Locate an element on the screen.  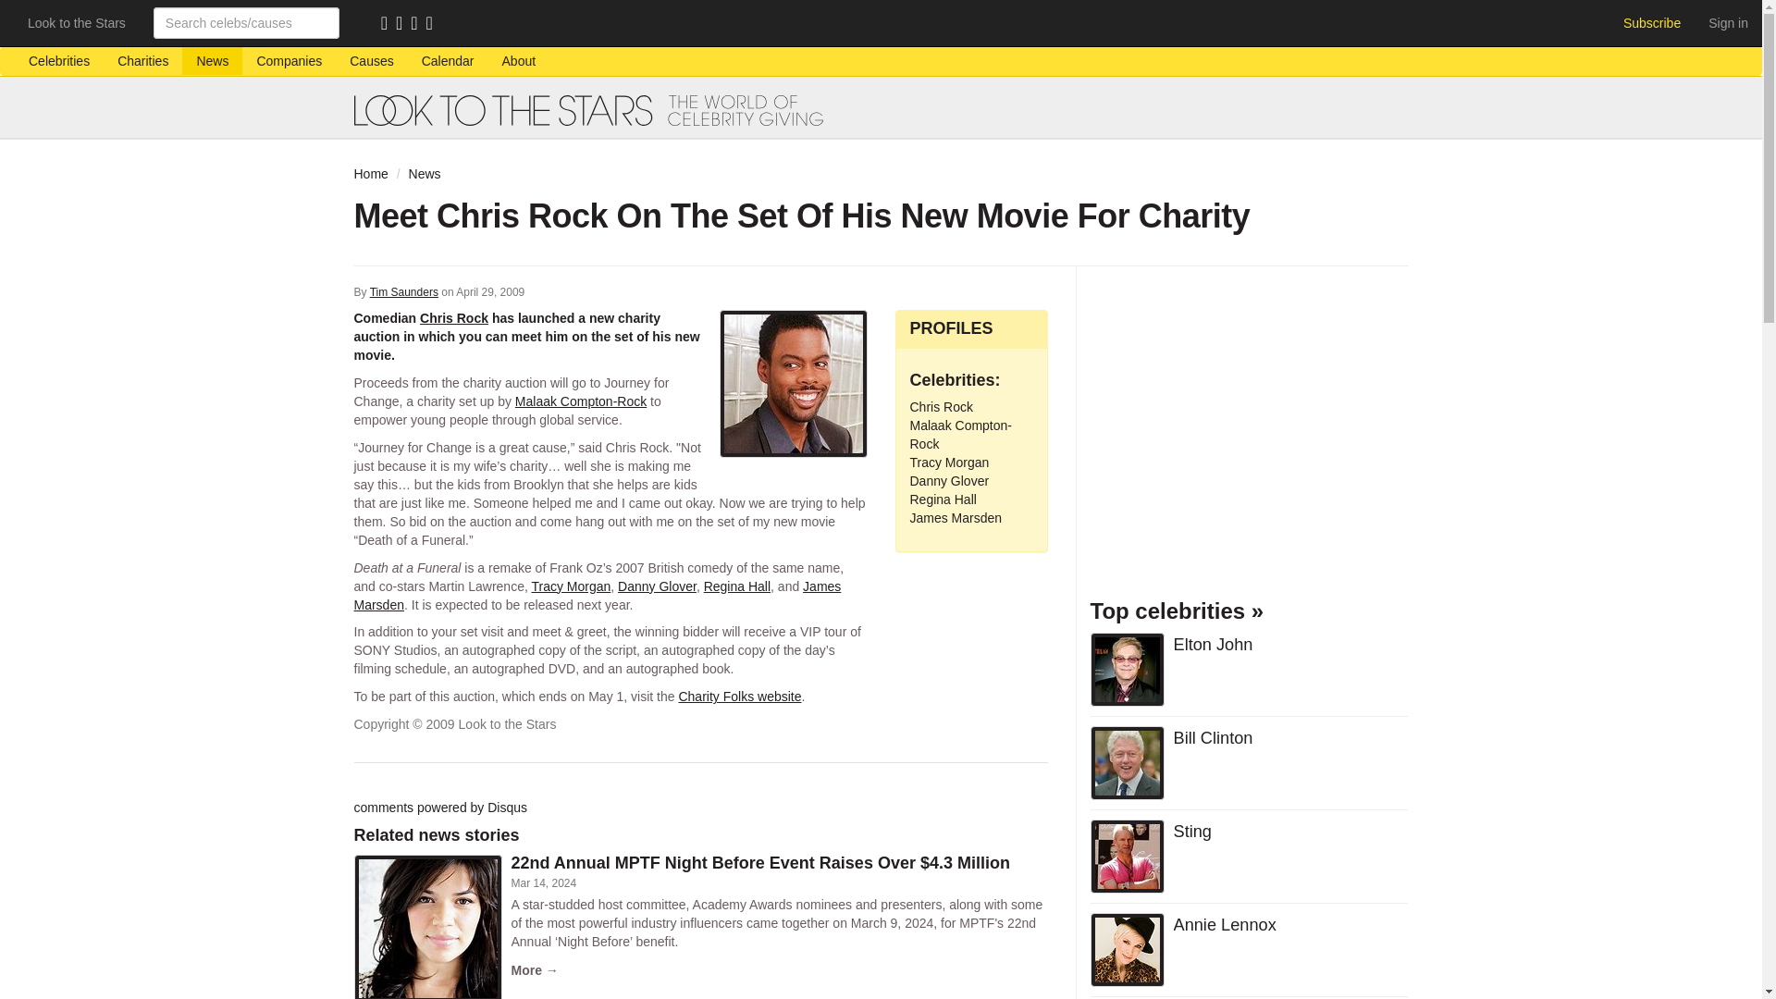
RSS feed is located at coordinates (388, 24).